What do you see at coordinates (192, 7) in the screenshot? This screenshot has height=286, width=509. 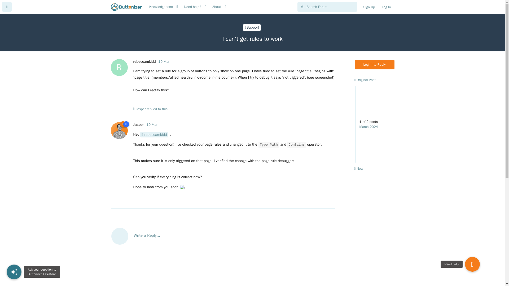 I see `Need help?` at bounding box center [192, 7].